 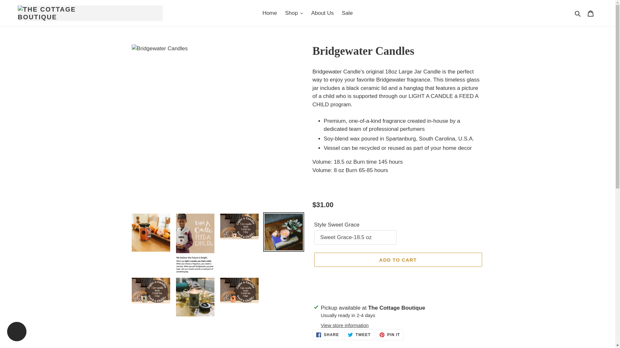 I want to click on About Us, so click(x=323, y=13).